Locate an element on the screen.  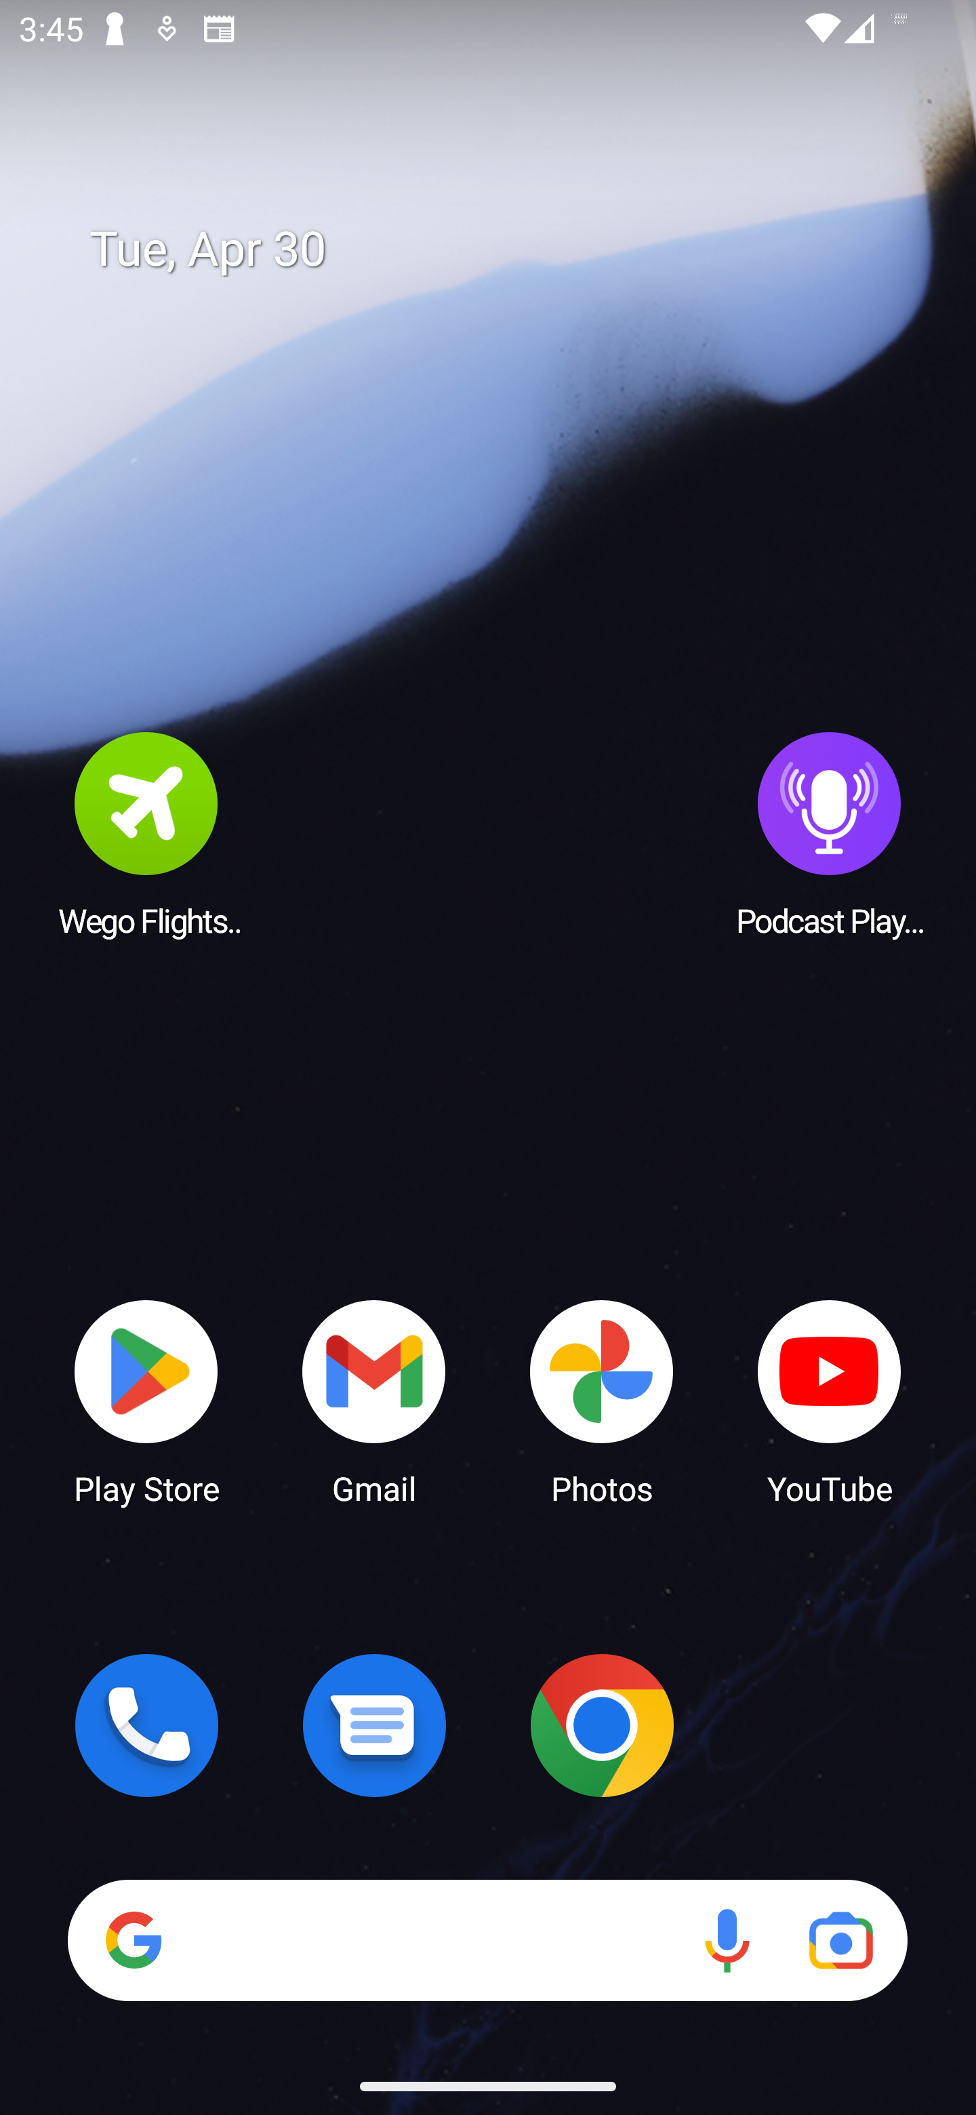
Podcast Player is located at coordinates (830, 833).